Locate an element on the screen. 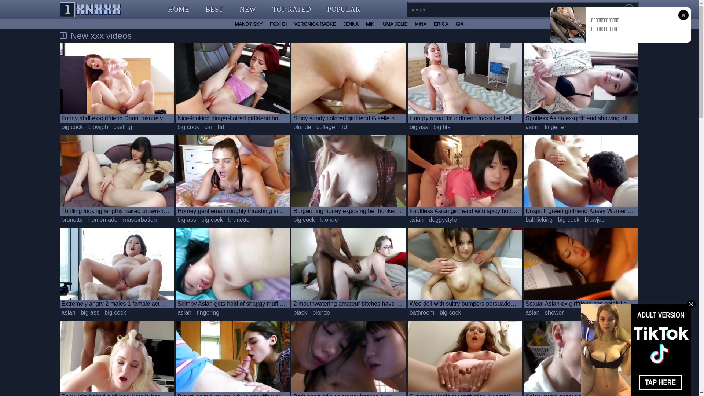 The image size is (704, 396). Skimpy Asian gets hold of shaggy muff teased and lays her bf is located at coordinates (233, 268).